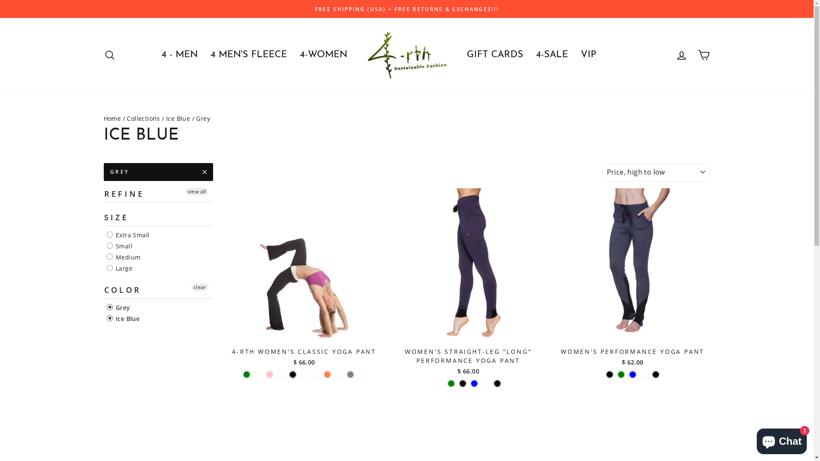 This screenshot has width=820, height=461. What do you see at coordinates (158, 172) in the screenshot?
I see `GREY` at bounding box center [158, 172].